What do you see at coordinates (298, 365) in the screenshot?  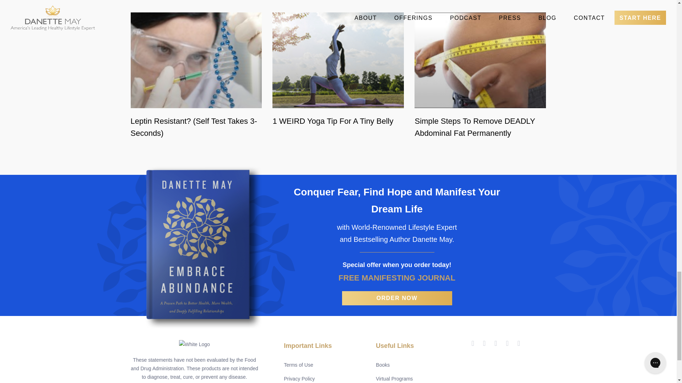 I see `Terms of Use` at bounding box center [298, 365].